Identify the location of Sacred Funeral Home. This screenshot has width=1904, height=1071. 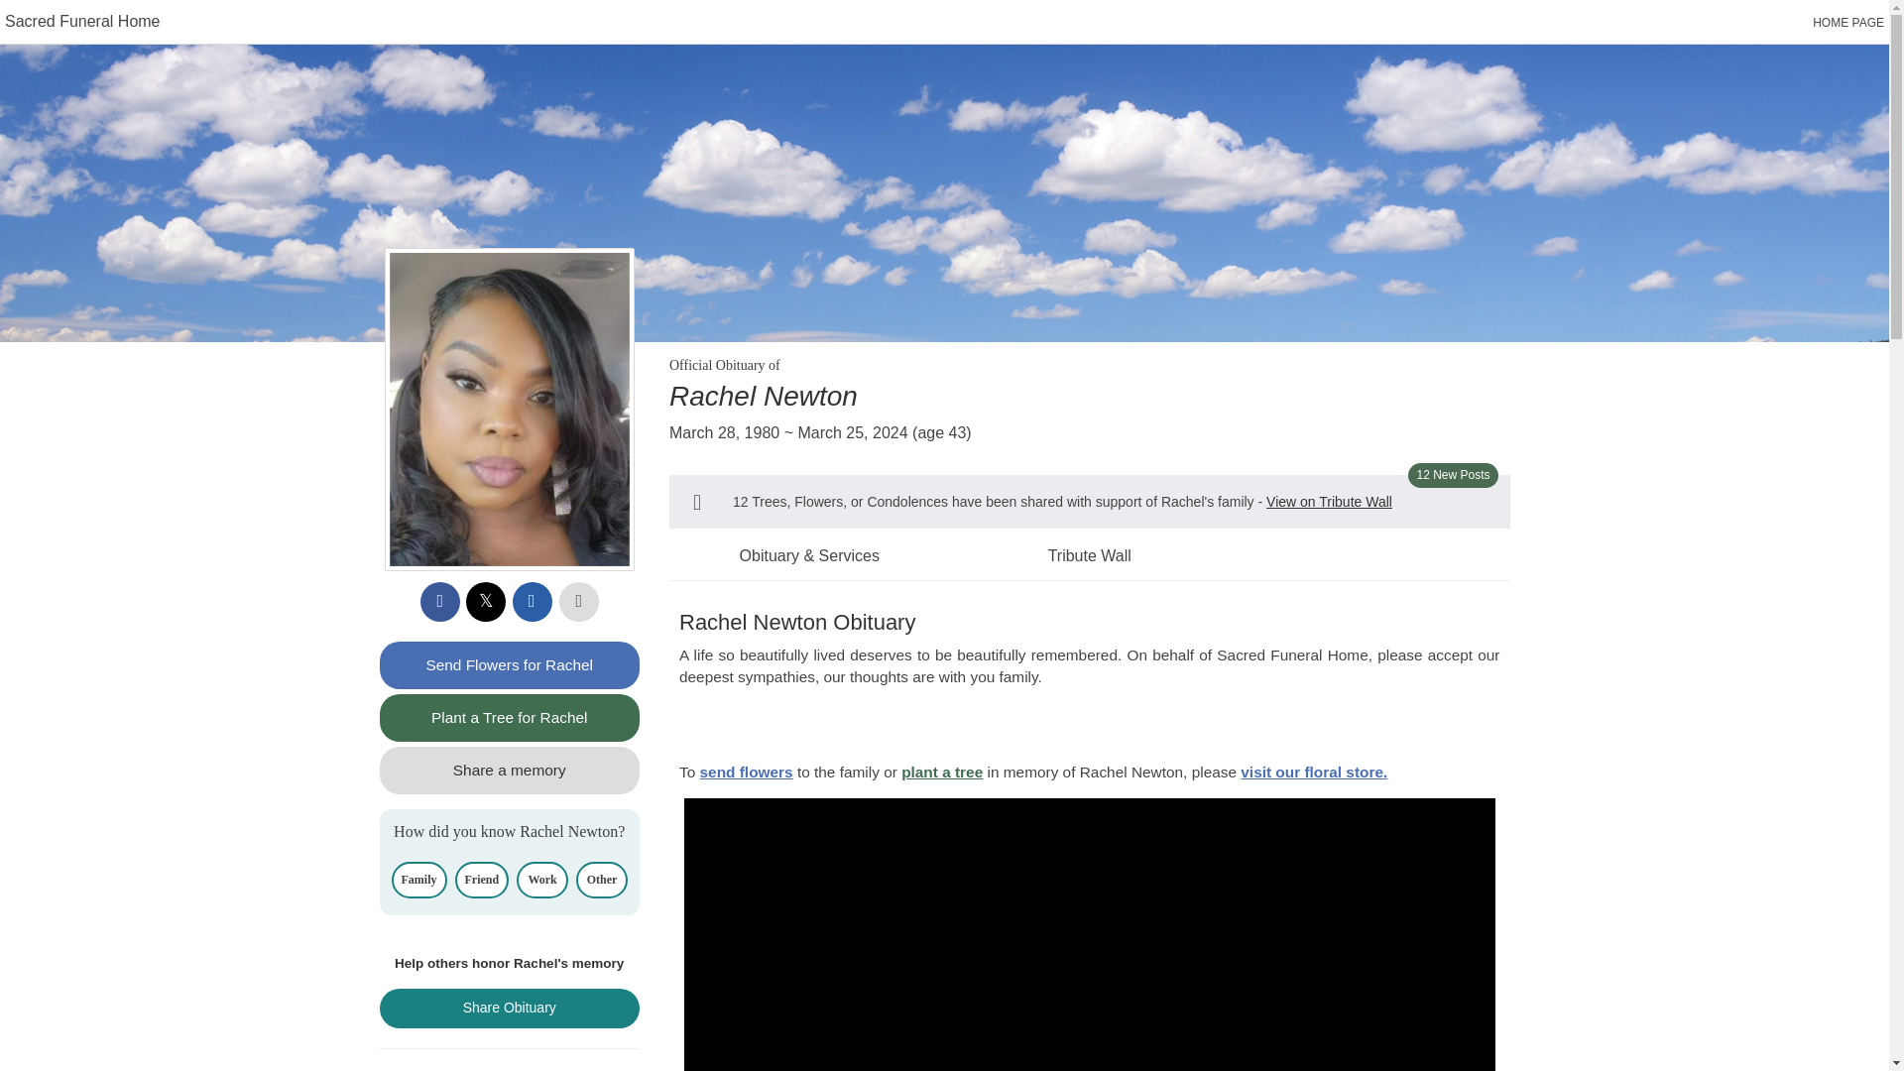
(82, 21).